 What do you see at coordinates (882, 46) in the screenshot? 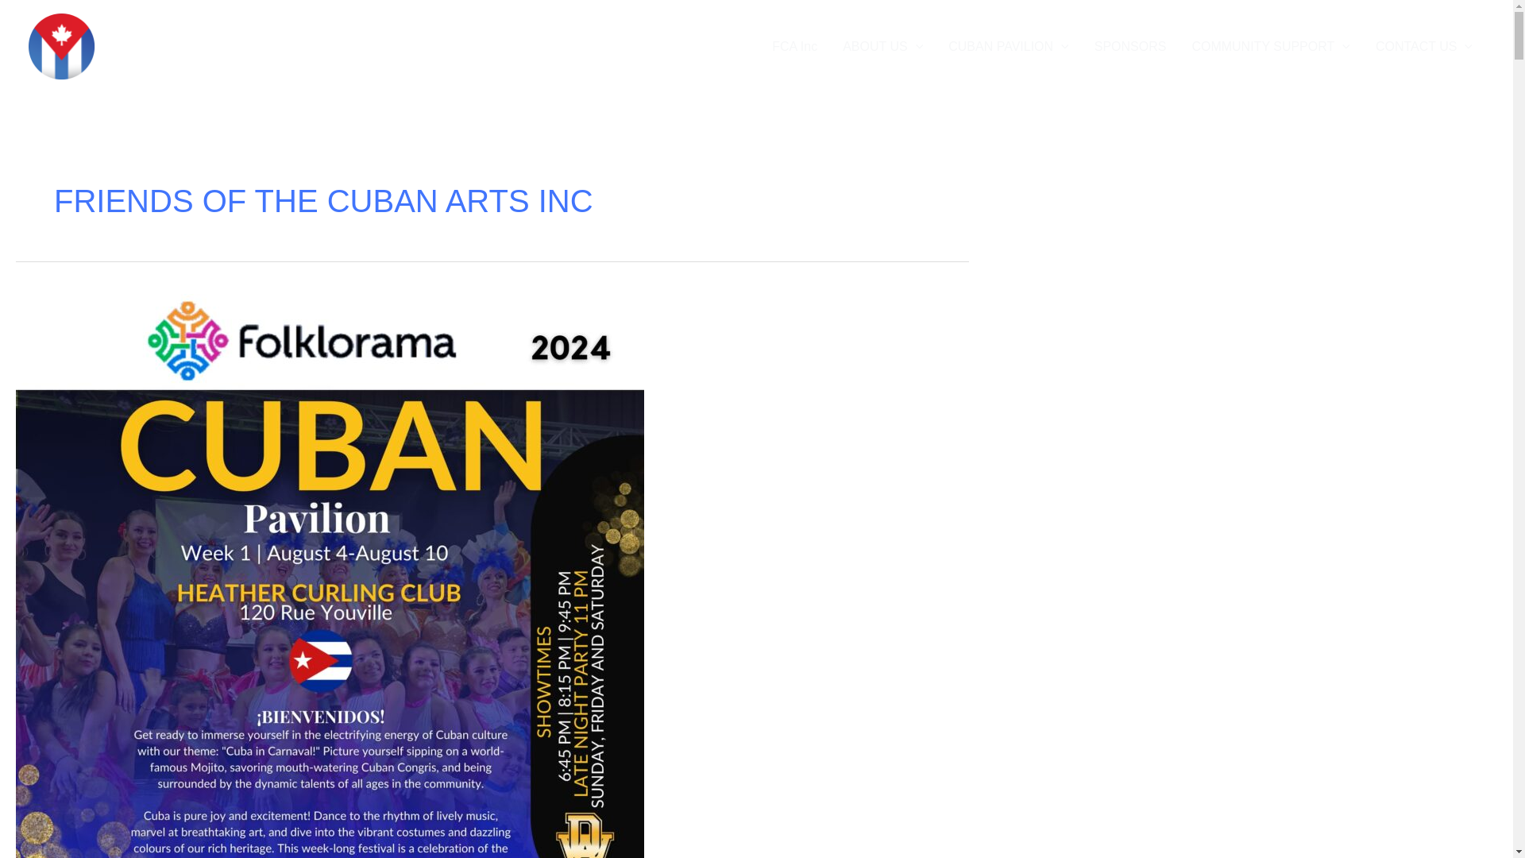
I see `ABOUT US` at bounding box center [882, 46].